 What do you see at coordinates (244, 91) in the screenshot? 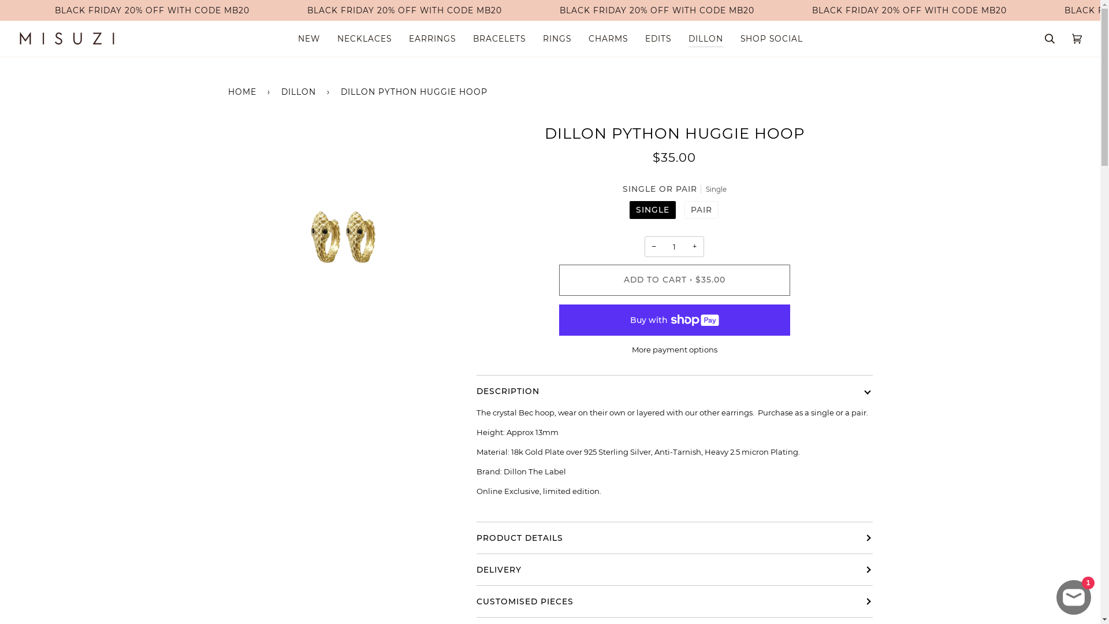
I see `HOME` at bounding box center [244, 91].